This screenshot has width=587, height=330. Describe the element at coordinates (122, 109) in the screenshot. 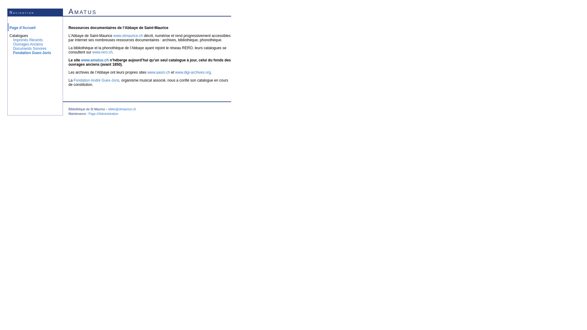

I see `biblio@stmaurice.ch` at that location.